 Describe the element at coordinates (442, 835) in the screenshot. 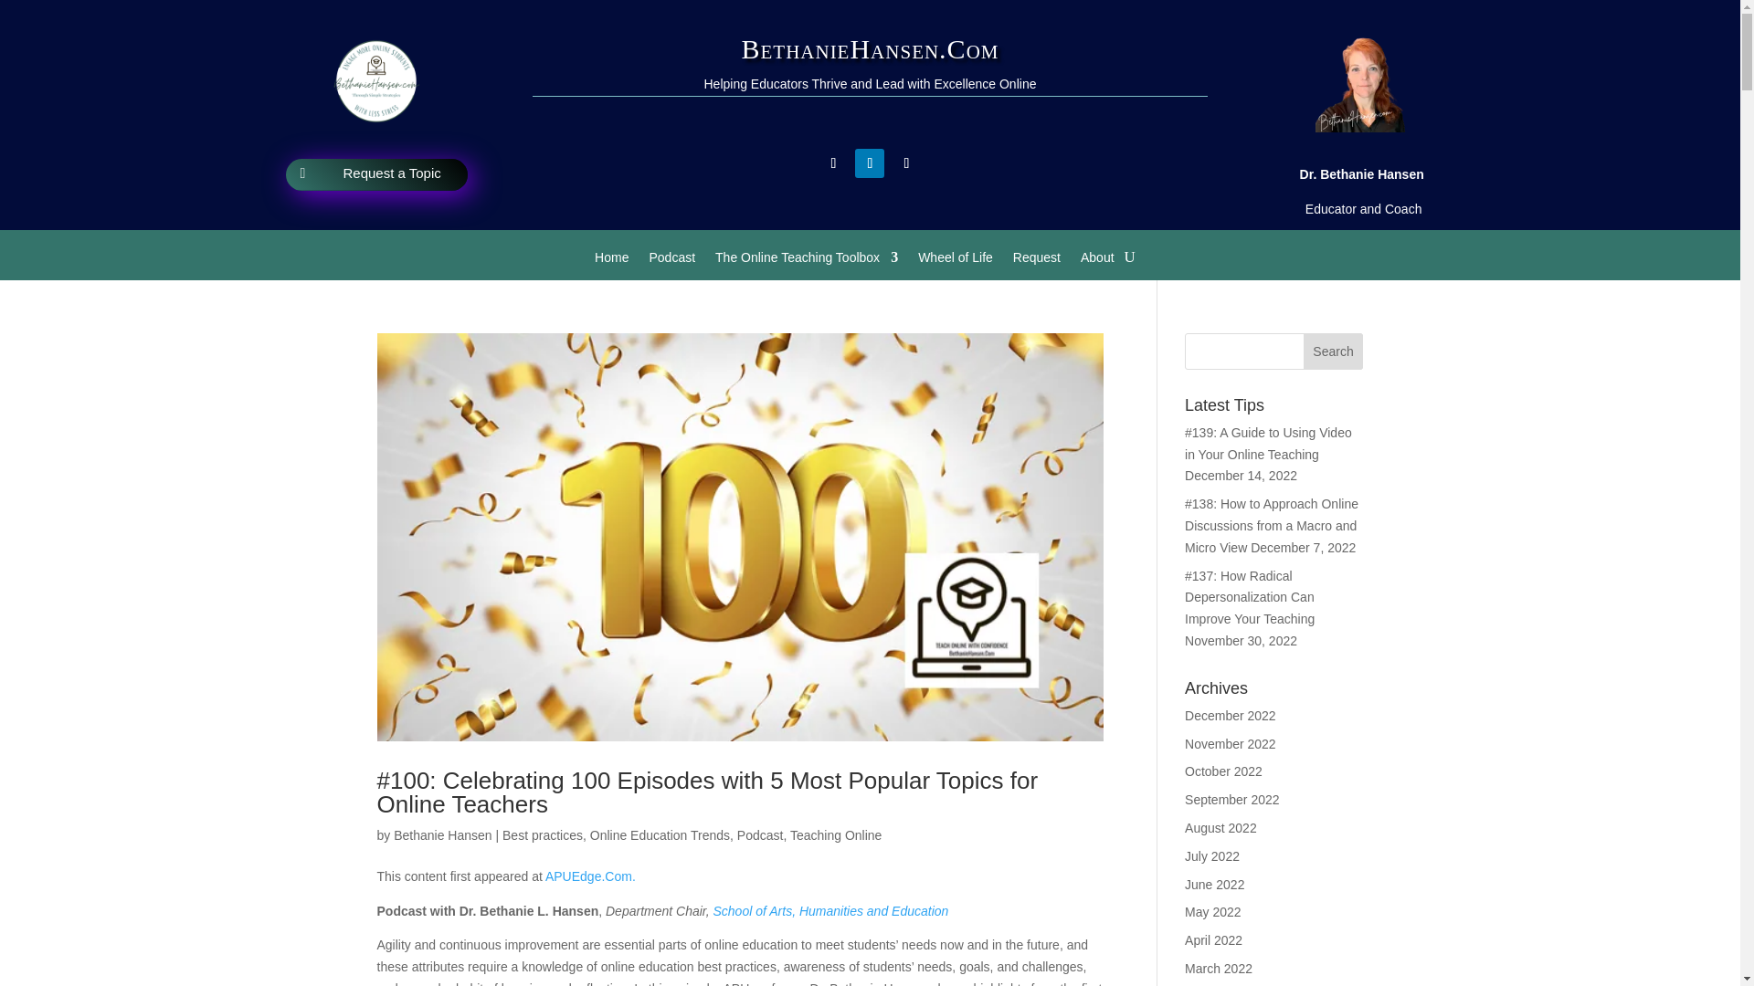

I see `Posts by Bethanie Hansen` at that location.